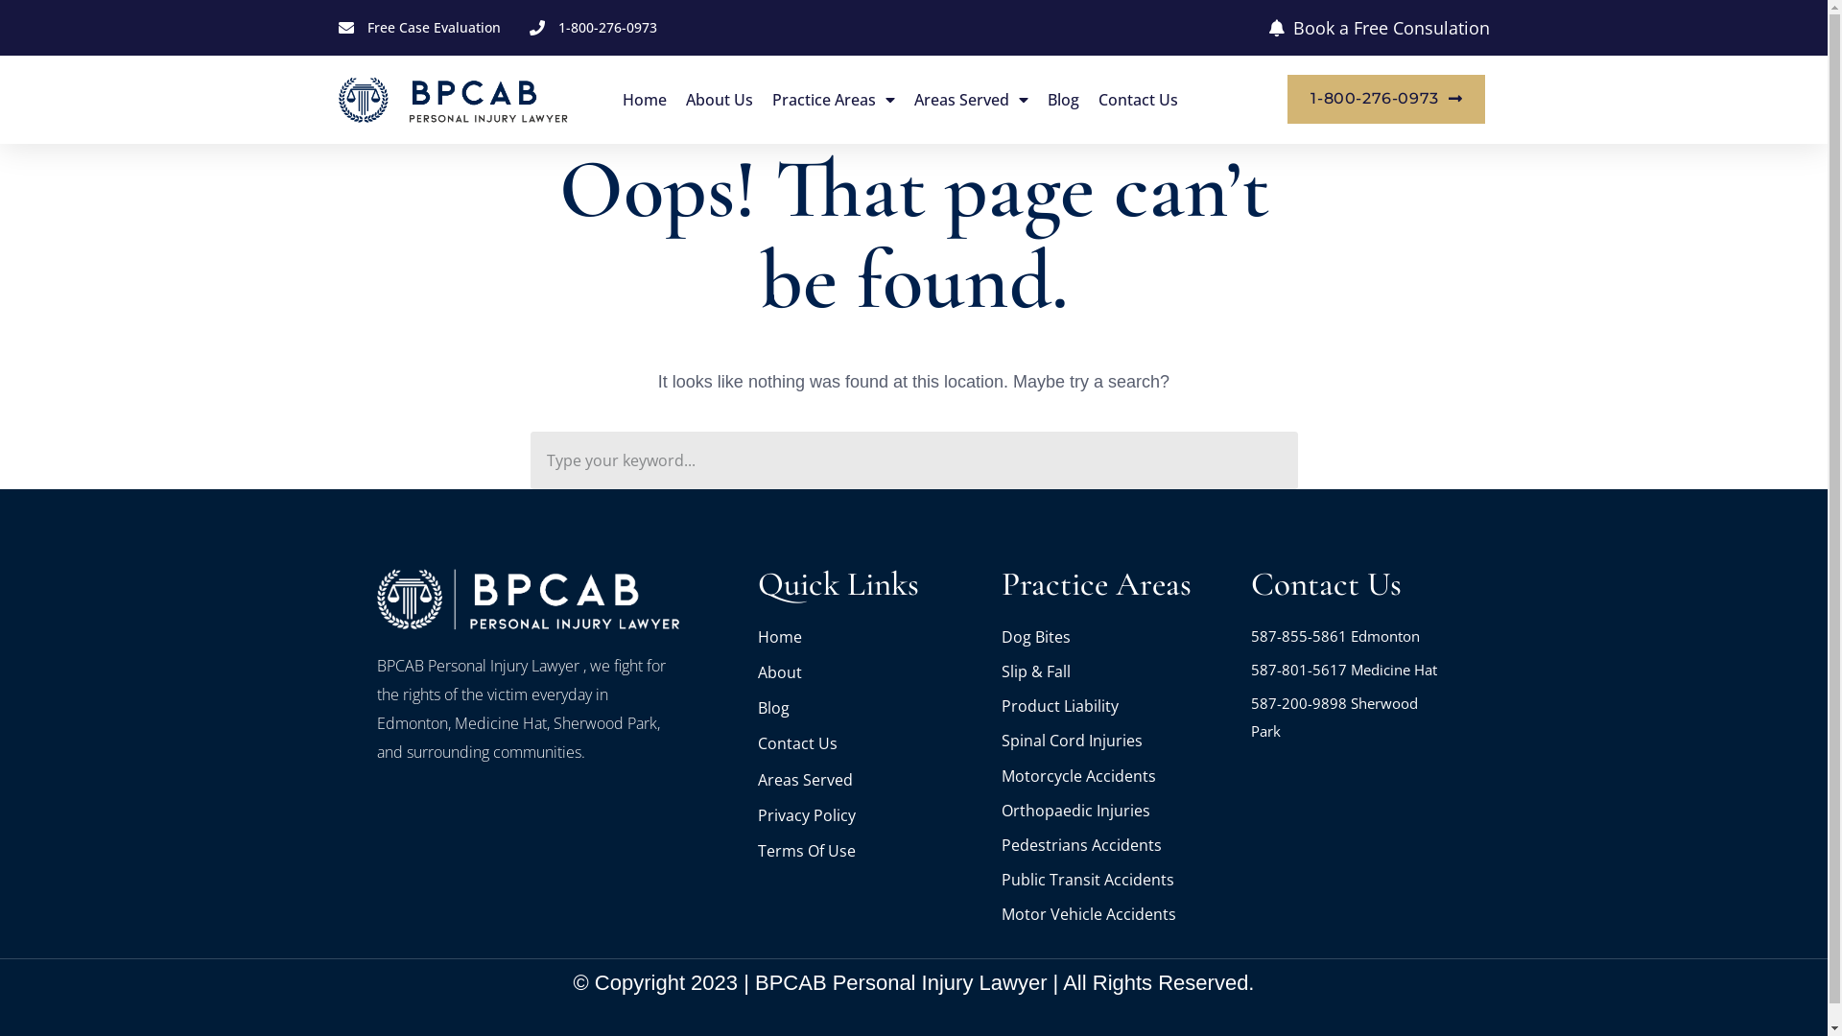 The width and height of the screenshot is (1842, 1036). What do you see at coordinates (1351, 636) in the screenshot?
I see `587-855-5861 Edmonton` at bounding box center [1351, 636].